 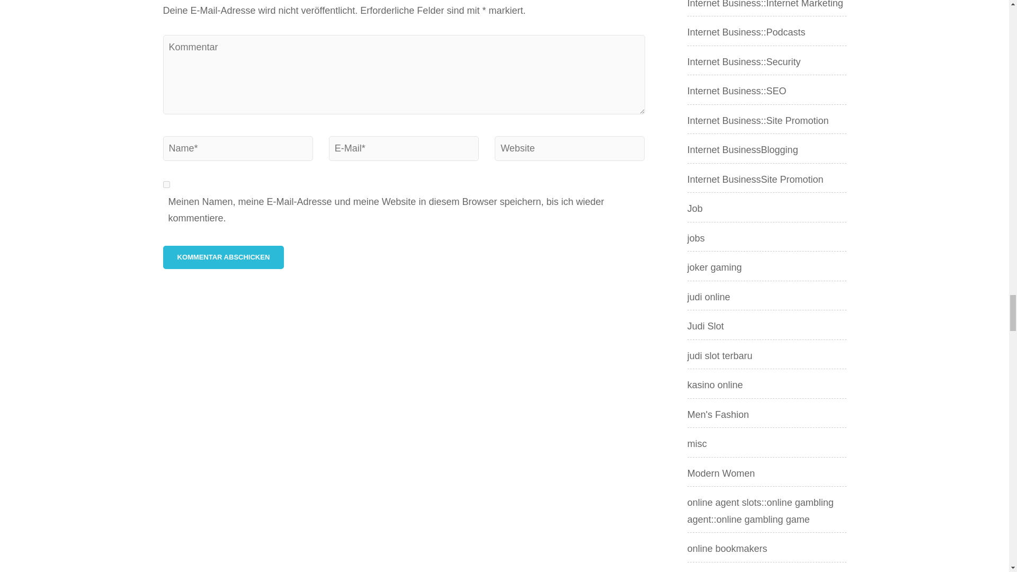 I want to click on Kommentar abschicken, so click(x=224, y=257).